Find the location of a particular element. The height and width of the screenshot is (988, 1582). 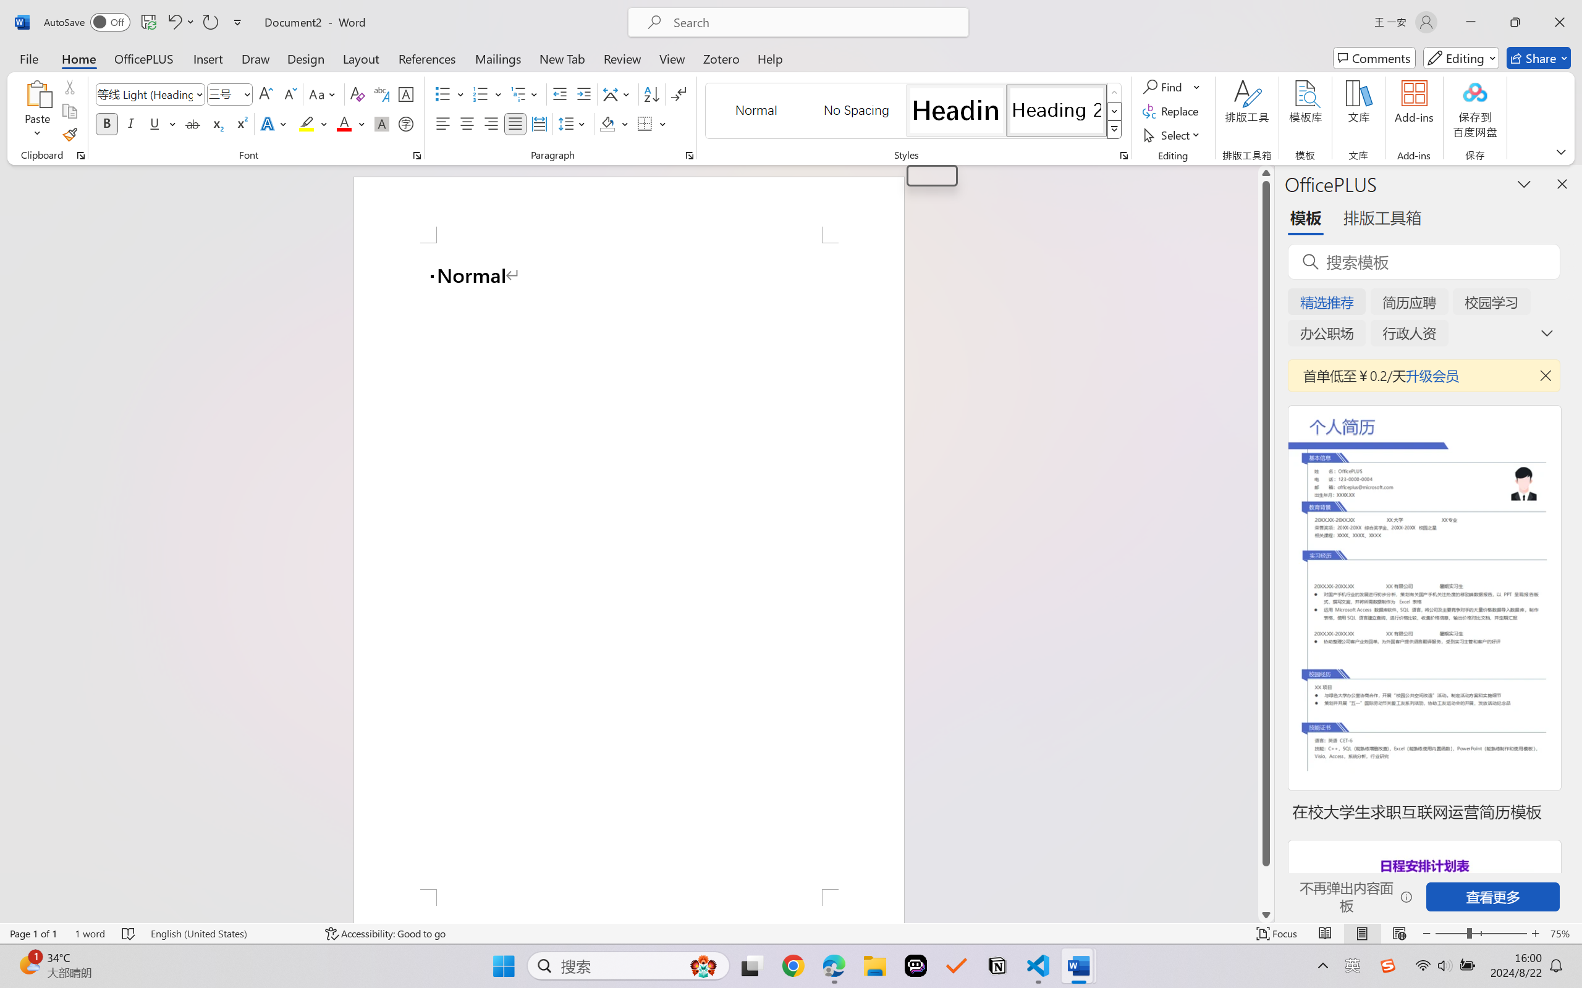

Text Highlight Color is located at coordinates (313, 124).